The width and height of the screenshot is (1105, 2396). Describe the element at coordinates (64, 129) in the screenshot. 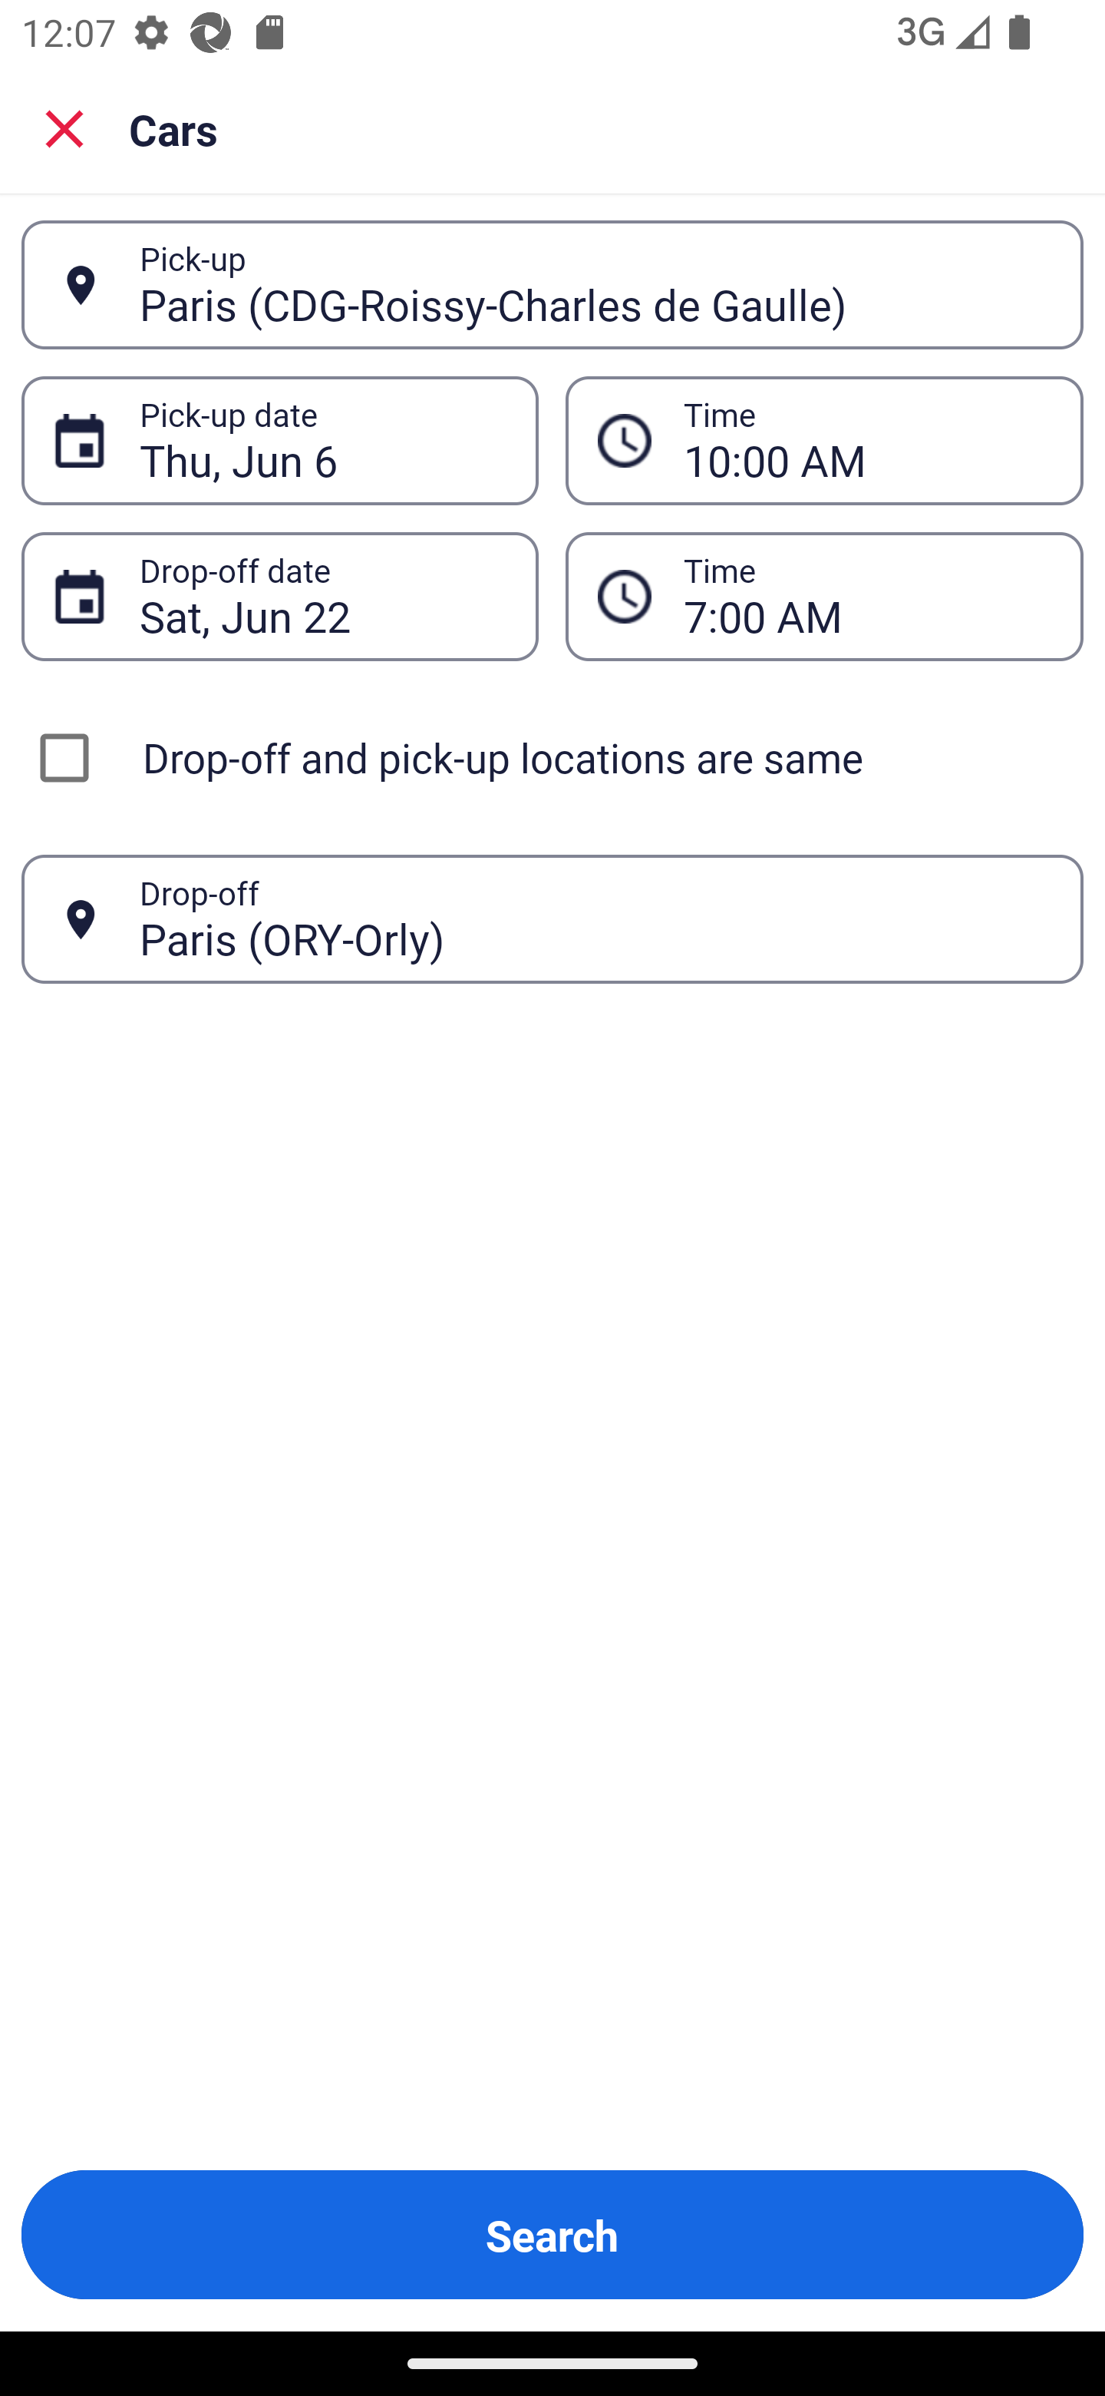

I see `Close search screen` at that location.